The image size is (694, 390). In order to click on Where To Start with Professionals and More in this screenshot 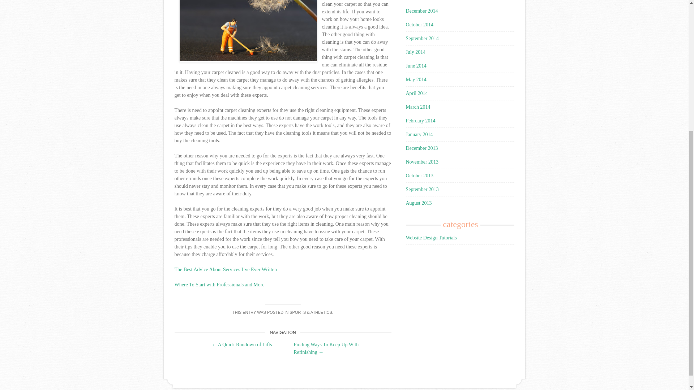, I will do `click(219, 285)`.